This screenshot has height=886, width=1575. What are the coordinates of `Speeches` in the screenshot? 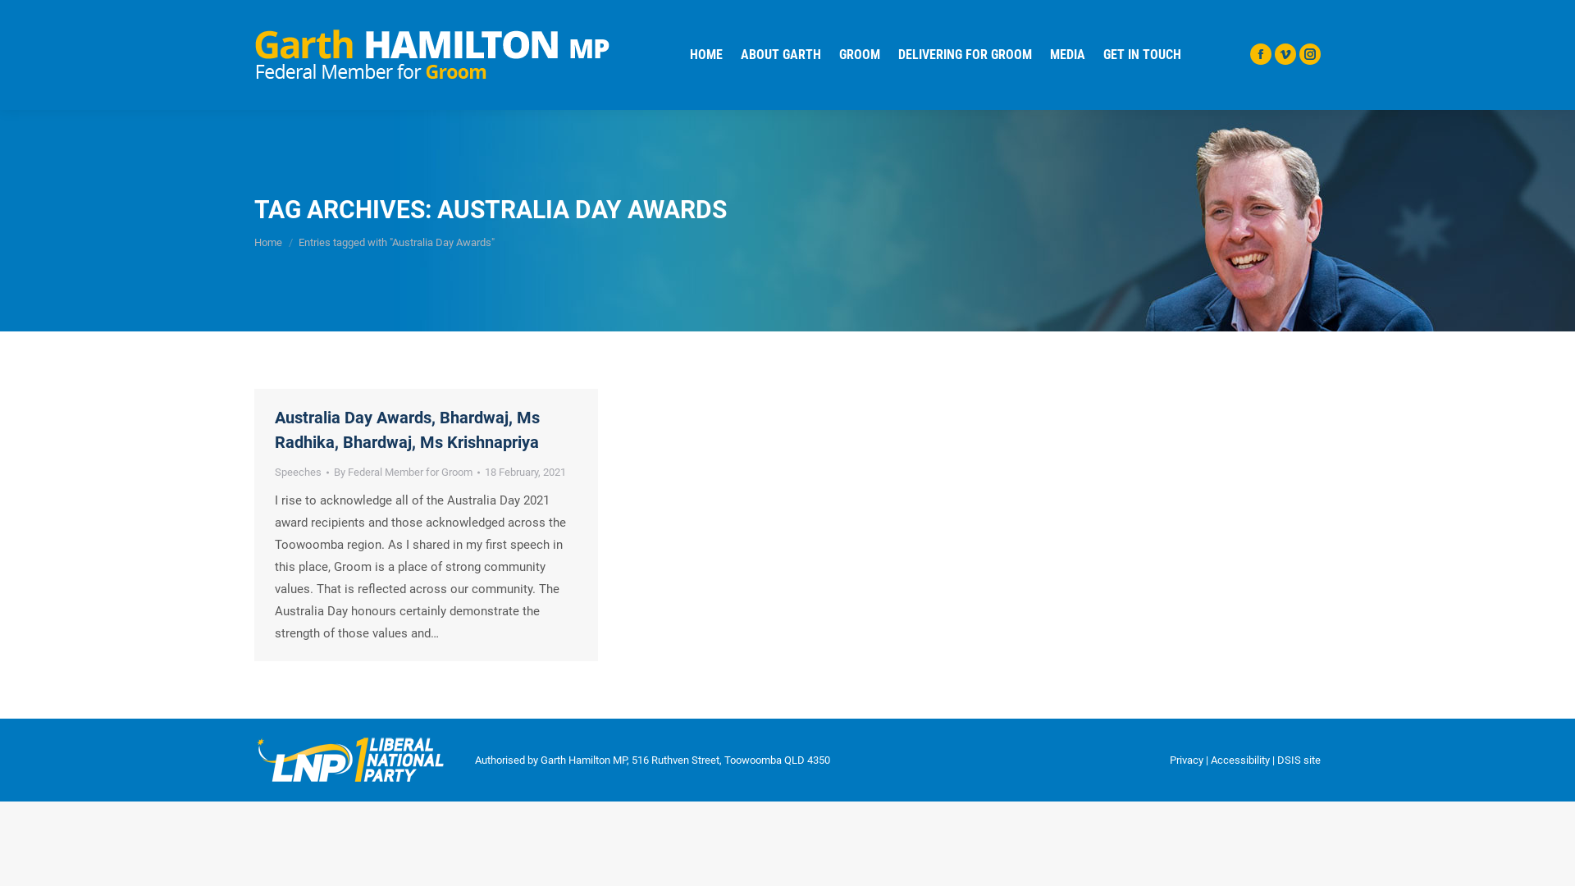 It's located at (299, 473).